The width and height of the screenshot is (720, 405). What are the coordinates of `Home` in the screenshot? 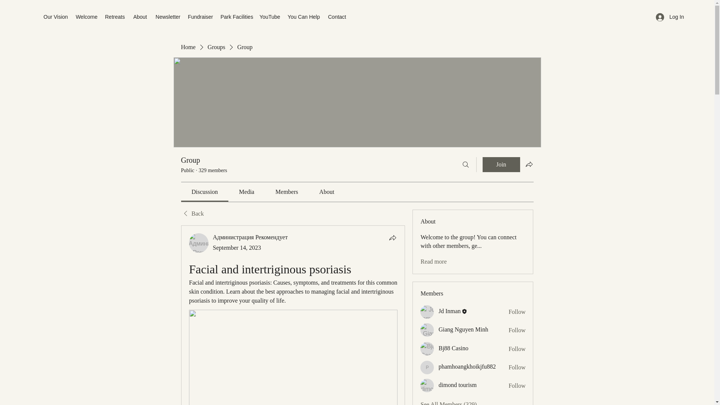 It's located at (187, 47).